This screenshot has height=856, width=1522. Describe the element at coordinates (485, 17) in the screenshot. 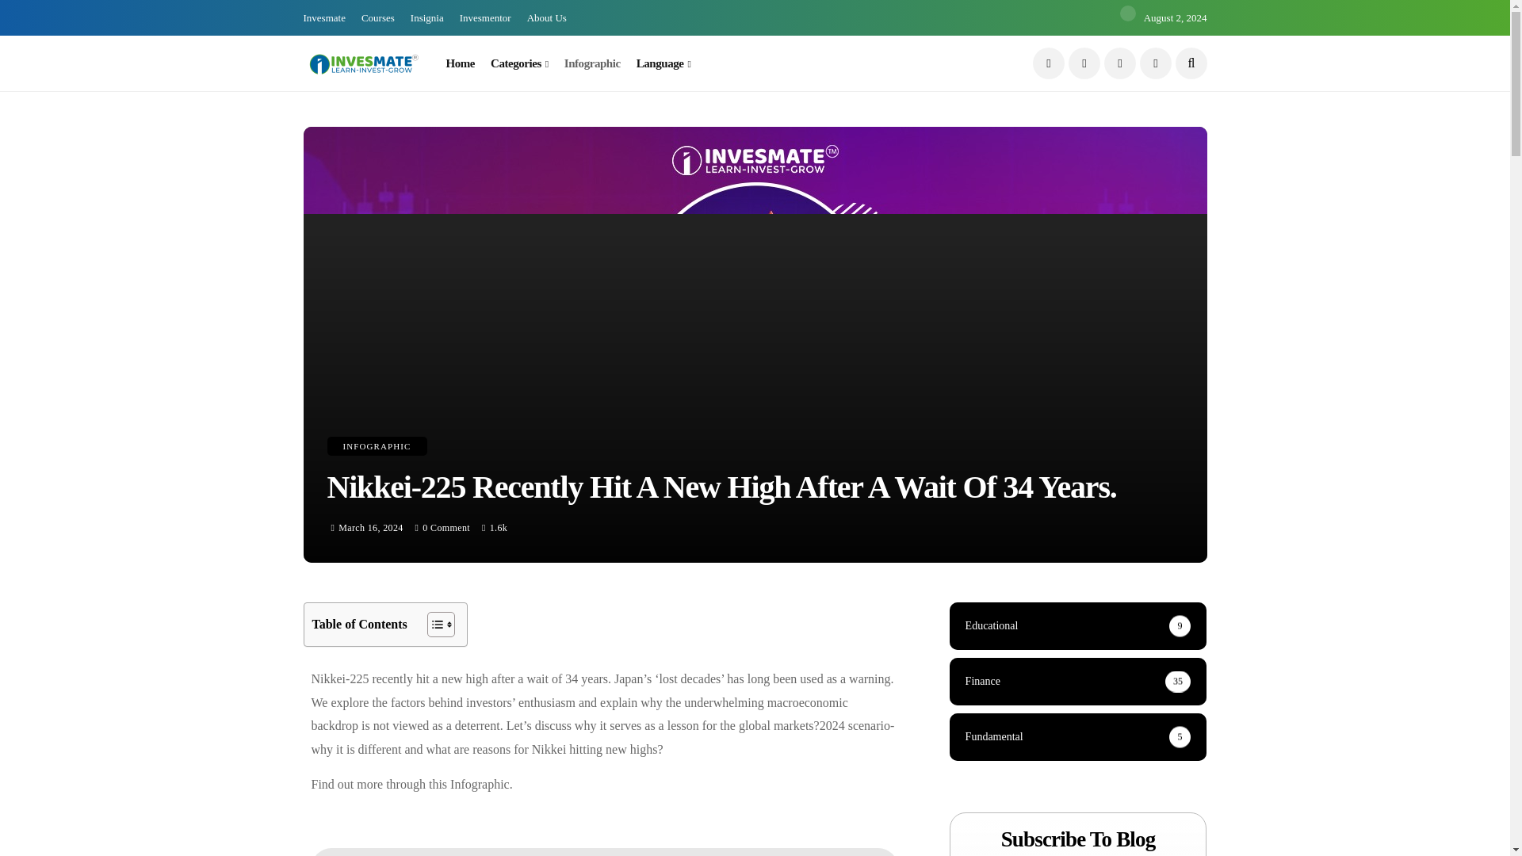

I see `Invesmentor` at that location.